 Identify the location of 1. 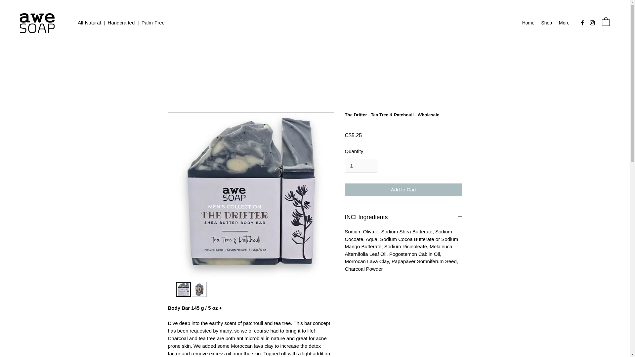
(361, 166).